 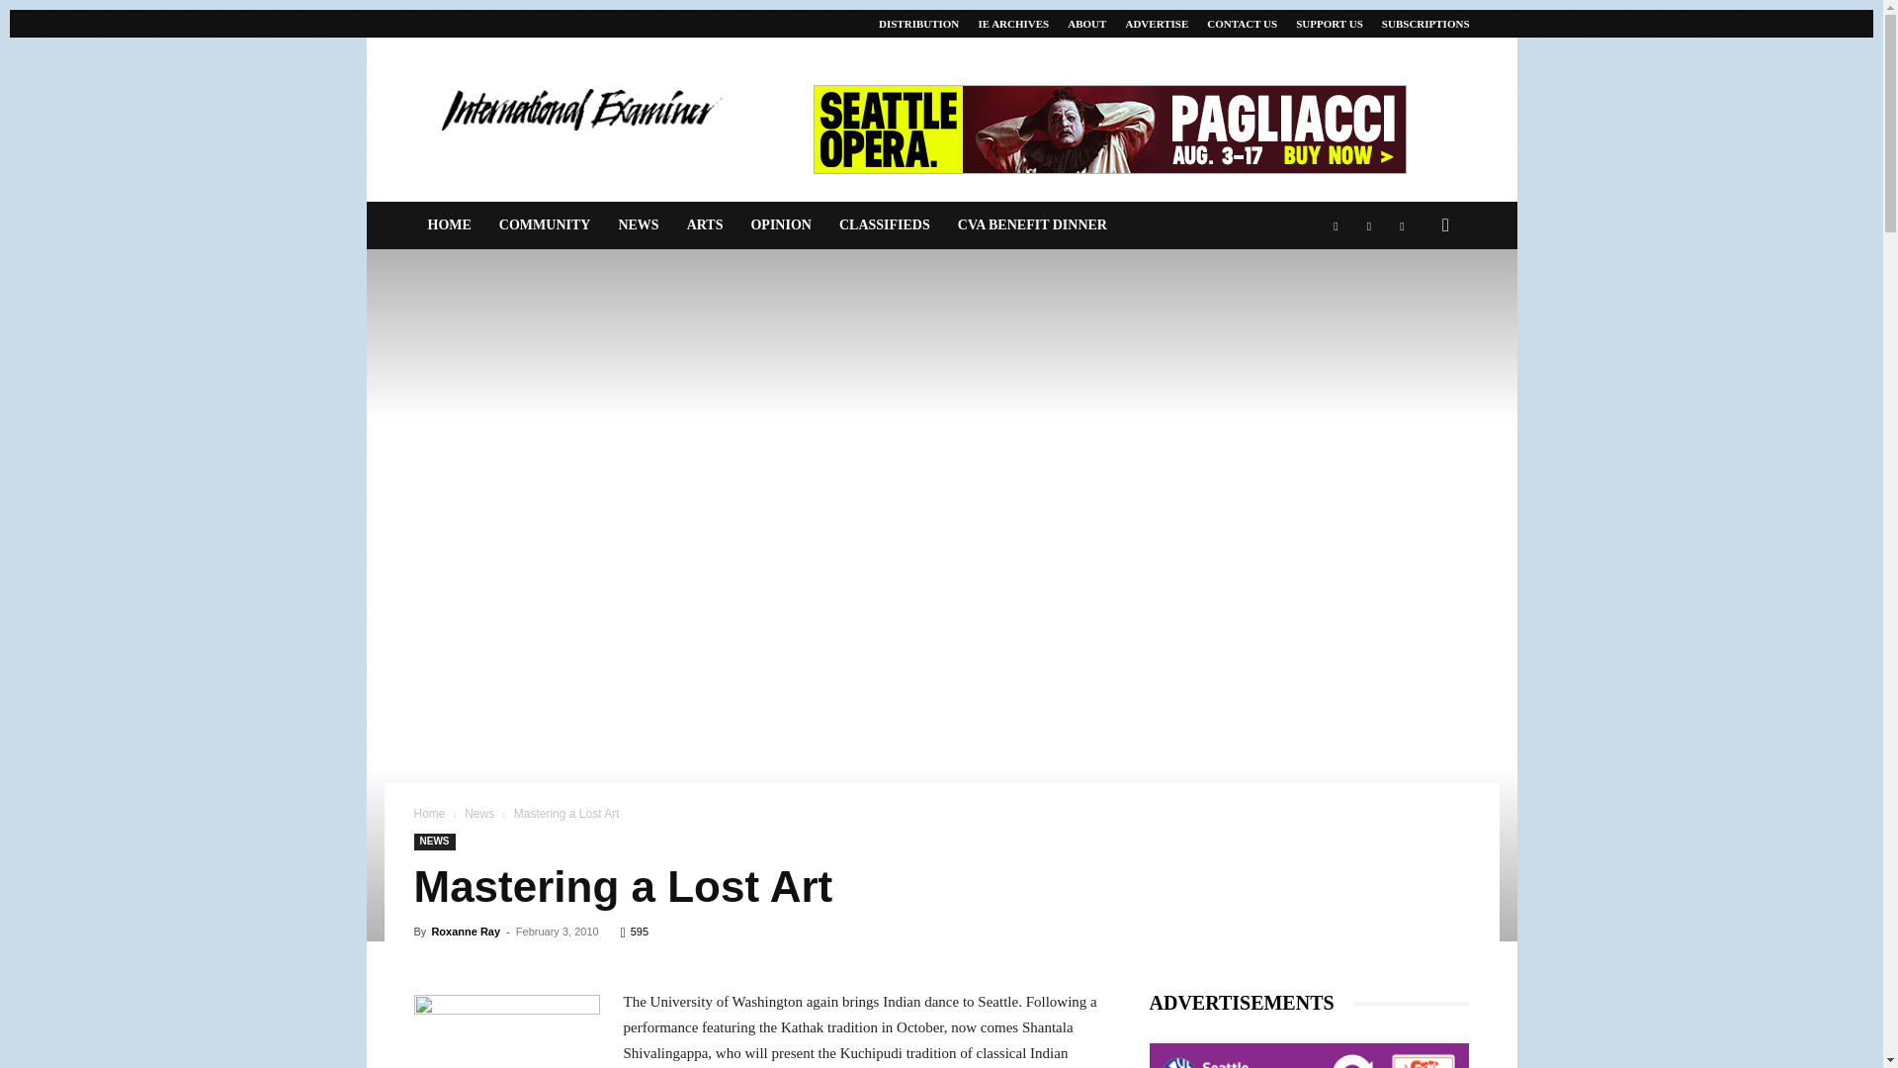 What do you see at coordinates (1329, 24) in the screenshot?
I see `SUPPORT US` at bounding box center [1329, 24].